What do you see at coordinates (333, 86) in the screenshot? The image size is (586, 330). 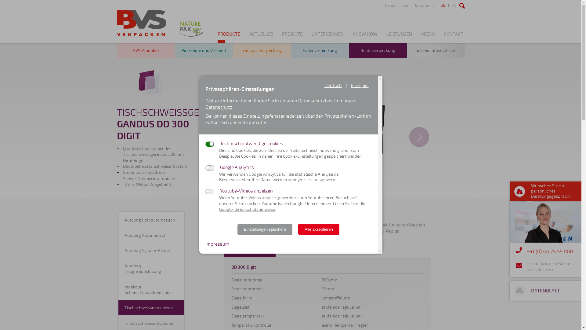 I see `Deutsch` at bounding box center [333, 86].